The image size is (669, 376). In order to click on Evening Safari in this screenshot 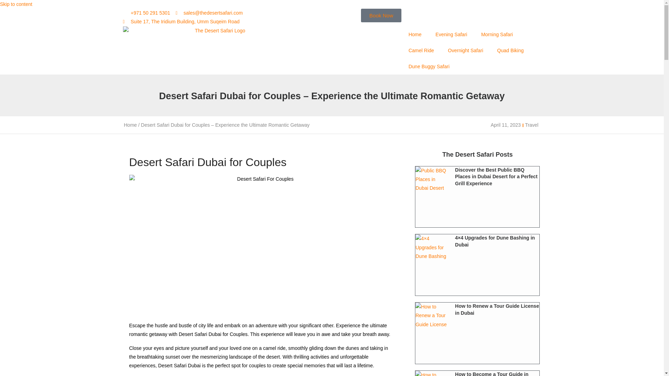, I will do `click(452, 34)`.